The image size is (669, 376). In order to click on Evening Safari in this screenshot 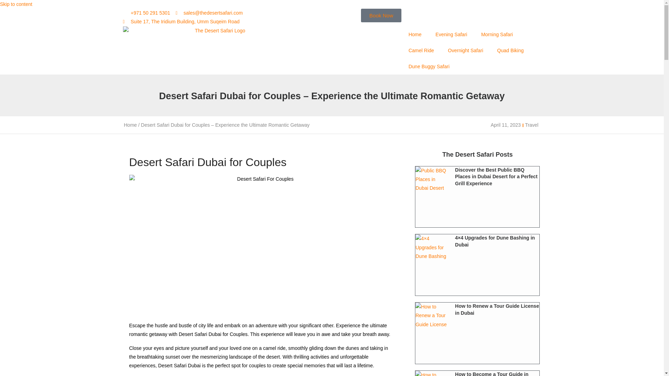, I will do `click(452, 34)`.